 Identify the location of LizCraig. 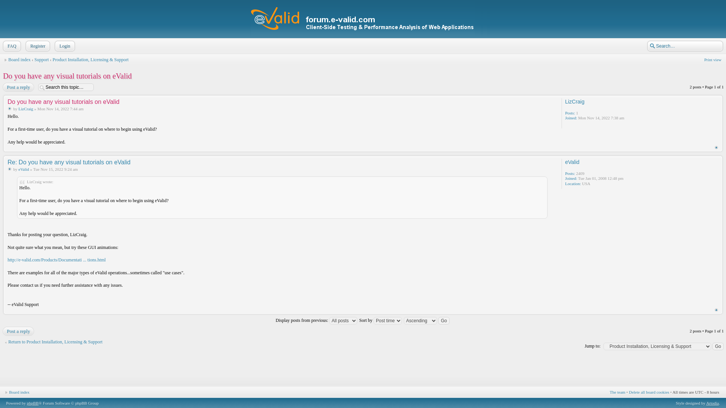
(574, 101).